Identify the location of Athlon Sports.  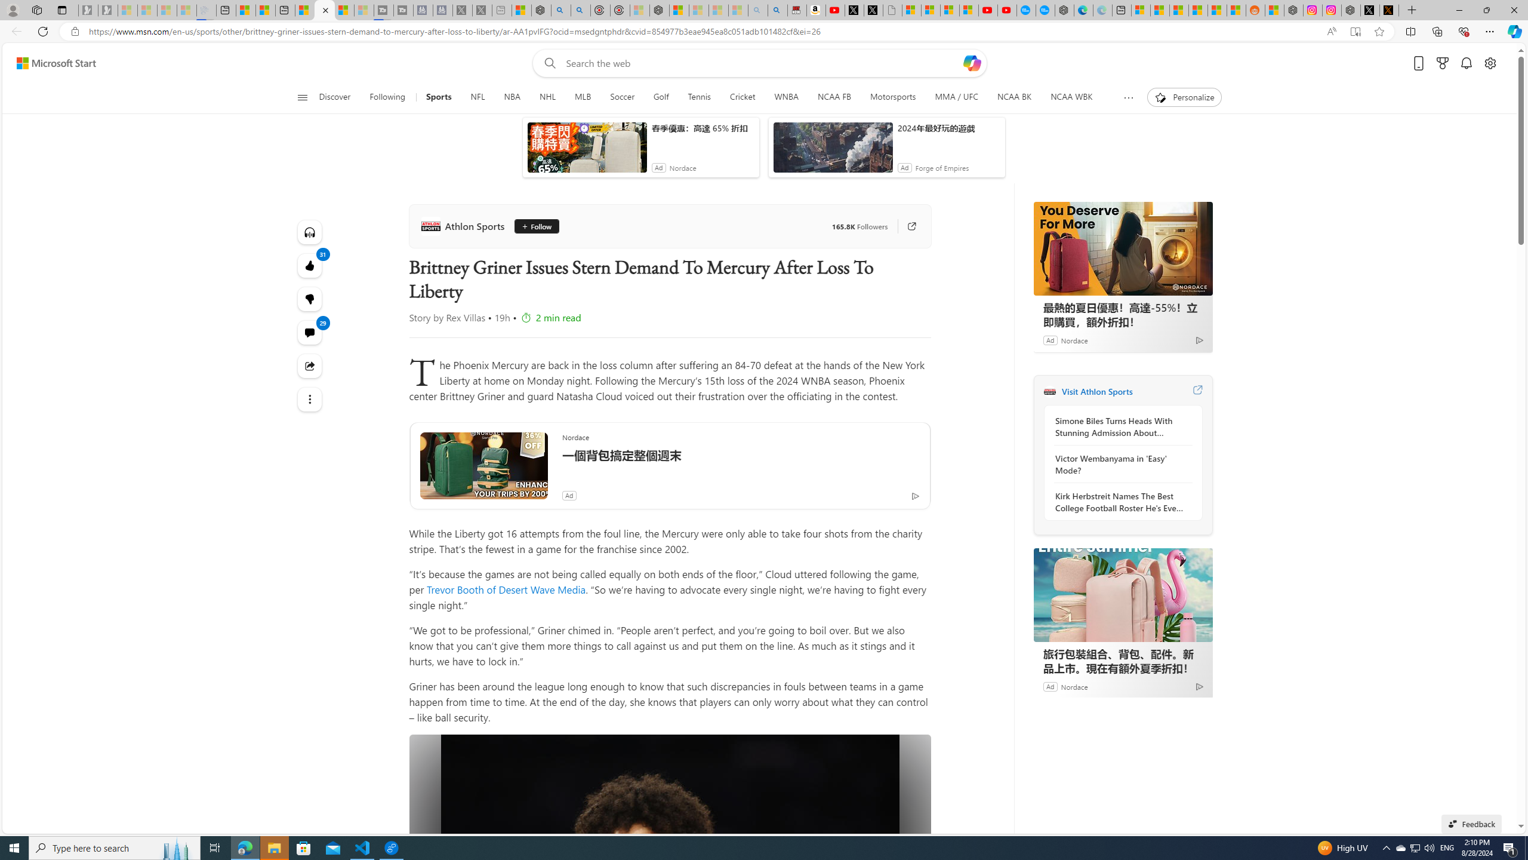
(466, 226).